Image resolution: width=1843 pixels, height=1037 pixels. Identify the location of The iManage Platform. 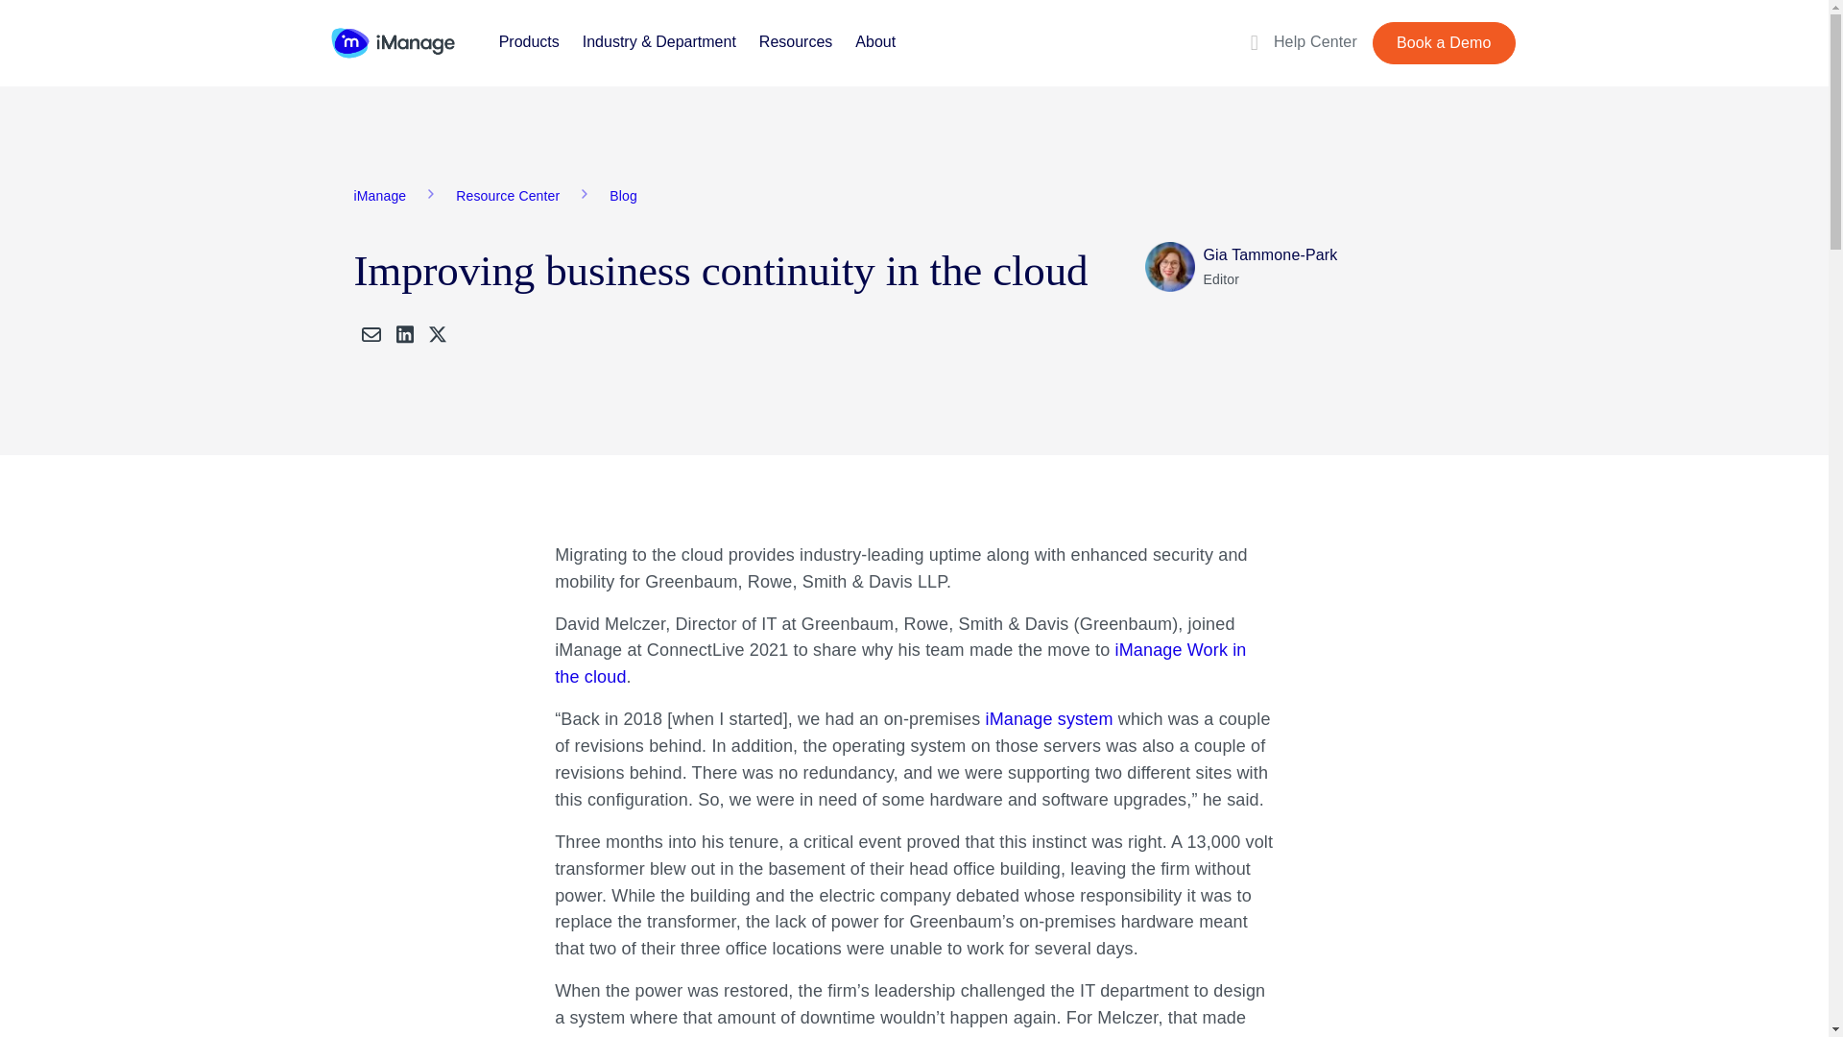
(1048, 718).